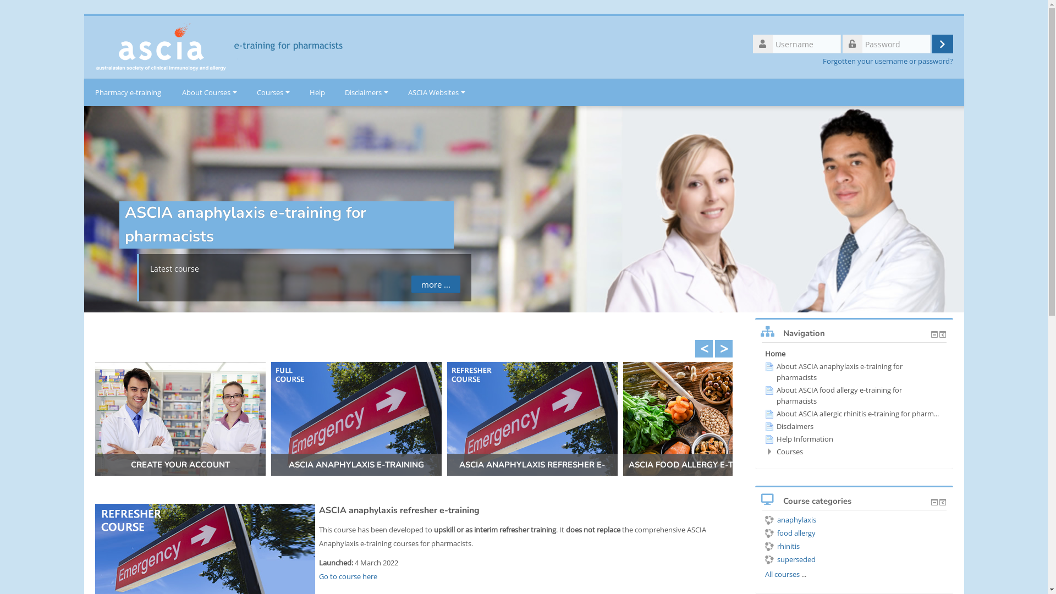 This screenshot has width=1056, height=594. I want to click on Disclaimers, so click(366, 92).